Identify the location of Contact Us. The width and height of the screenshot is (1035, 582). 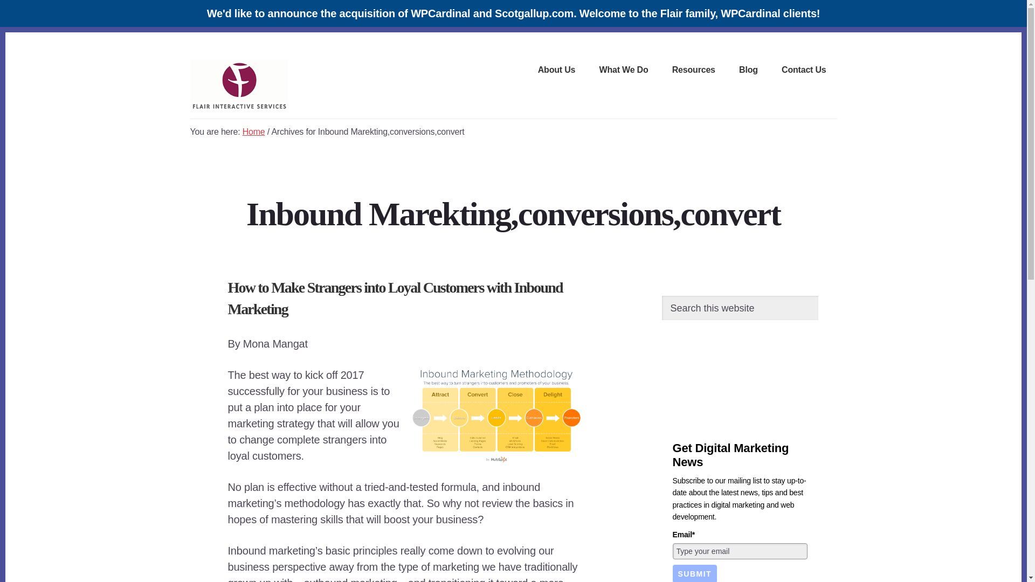
(803, 71).